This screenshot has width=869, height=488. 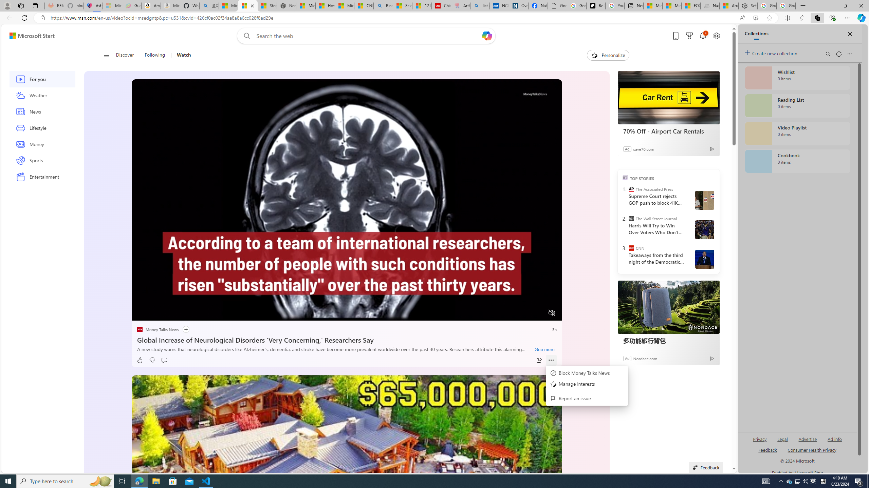 I want to click on Fullscreen, so click(x=538, y=313).